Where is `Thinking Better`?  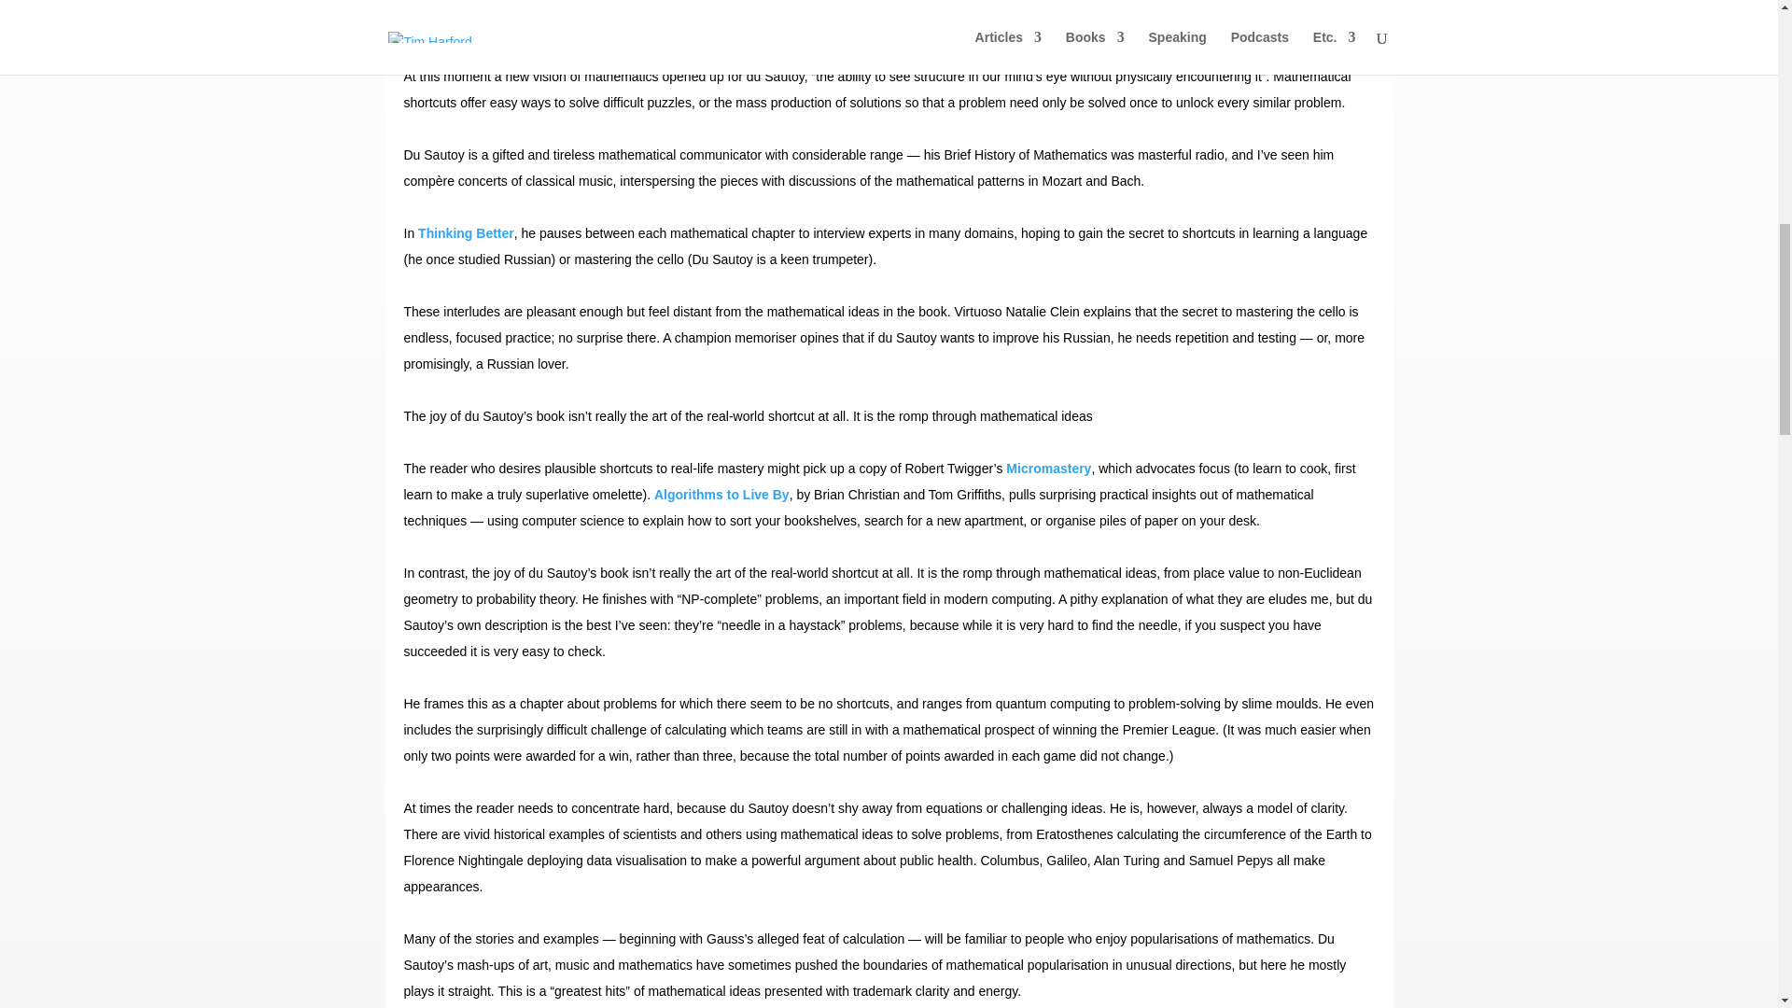 Thinking Better is located at coordinates (466, 233).